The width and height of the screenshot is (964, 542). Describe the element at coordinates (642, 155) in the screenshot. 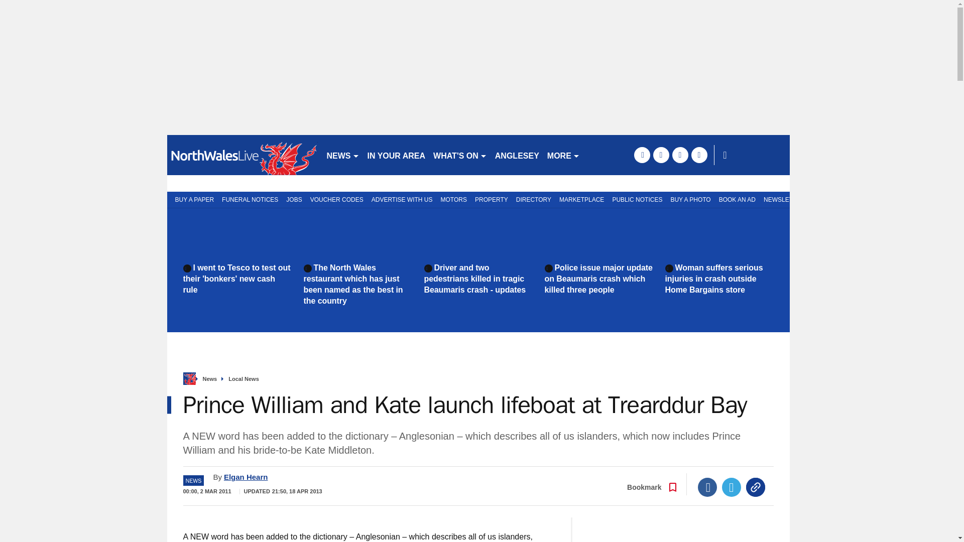

I see `facebook` at that location.